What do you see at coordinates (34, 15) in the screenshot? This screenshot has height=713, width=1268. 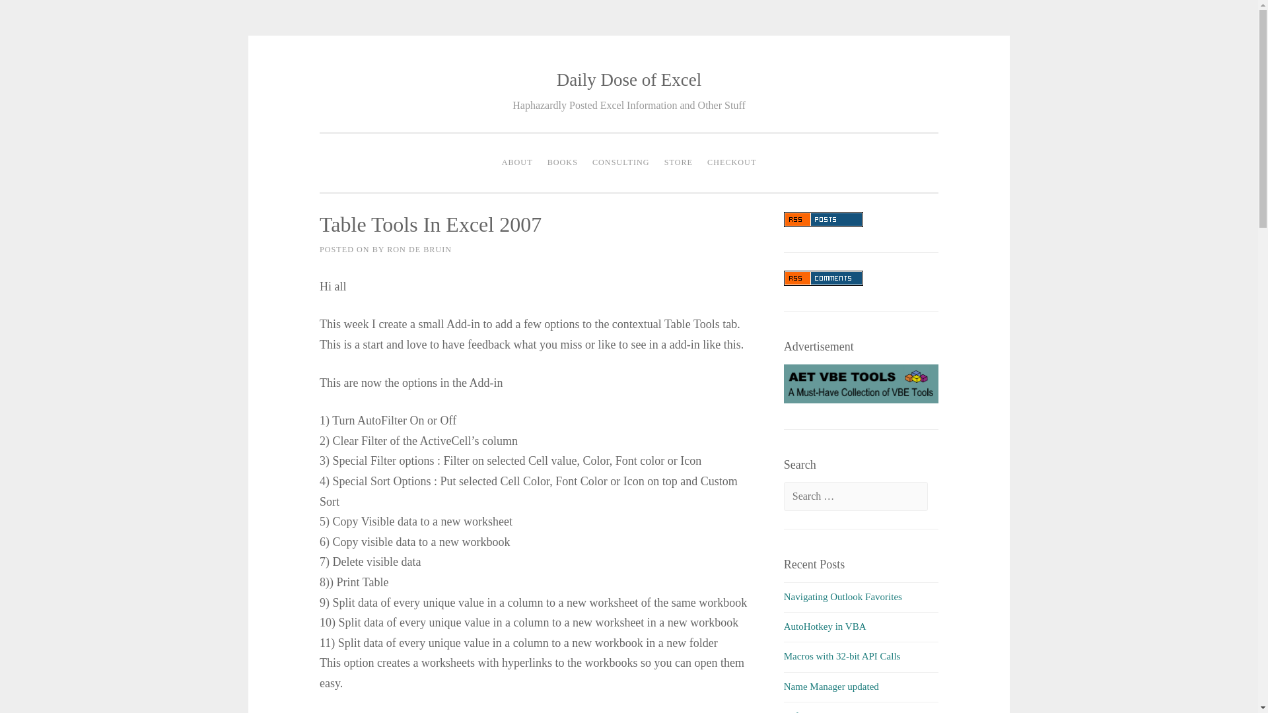 I see `Search` at bounding box center [34, 15].